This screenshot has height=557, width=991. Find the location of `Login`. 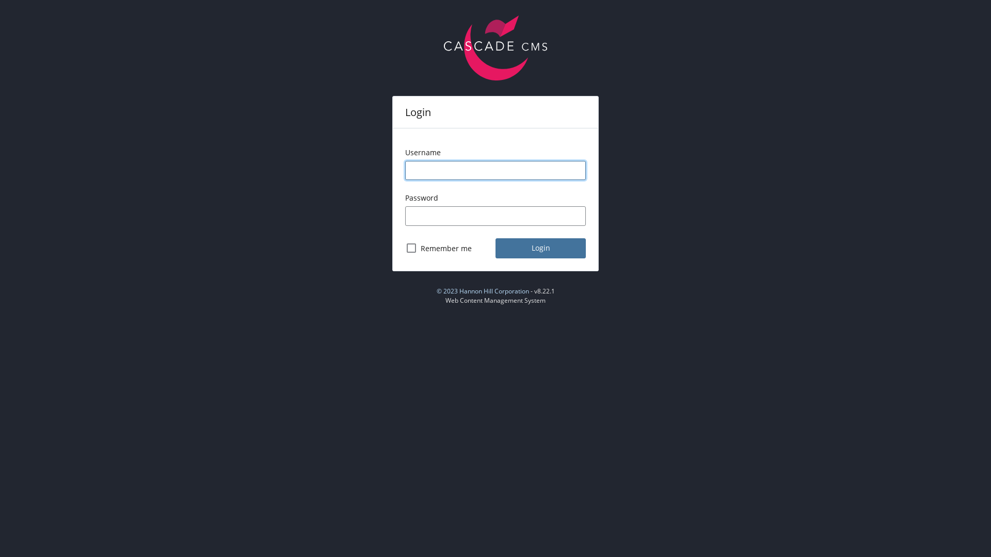

Login is located at coordinates (541, 249).